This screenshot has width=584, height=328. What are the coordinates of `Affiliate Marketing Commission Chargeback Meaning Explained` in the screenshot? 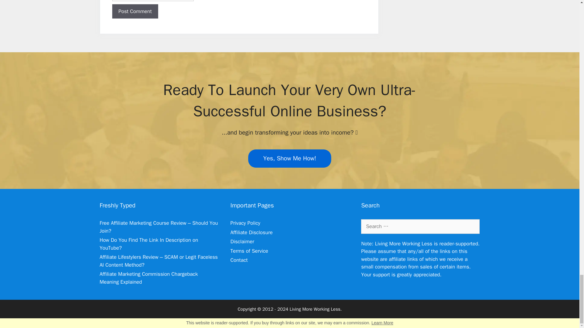 It's located at (149, 278).